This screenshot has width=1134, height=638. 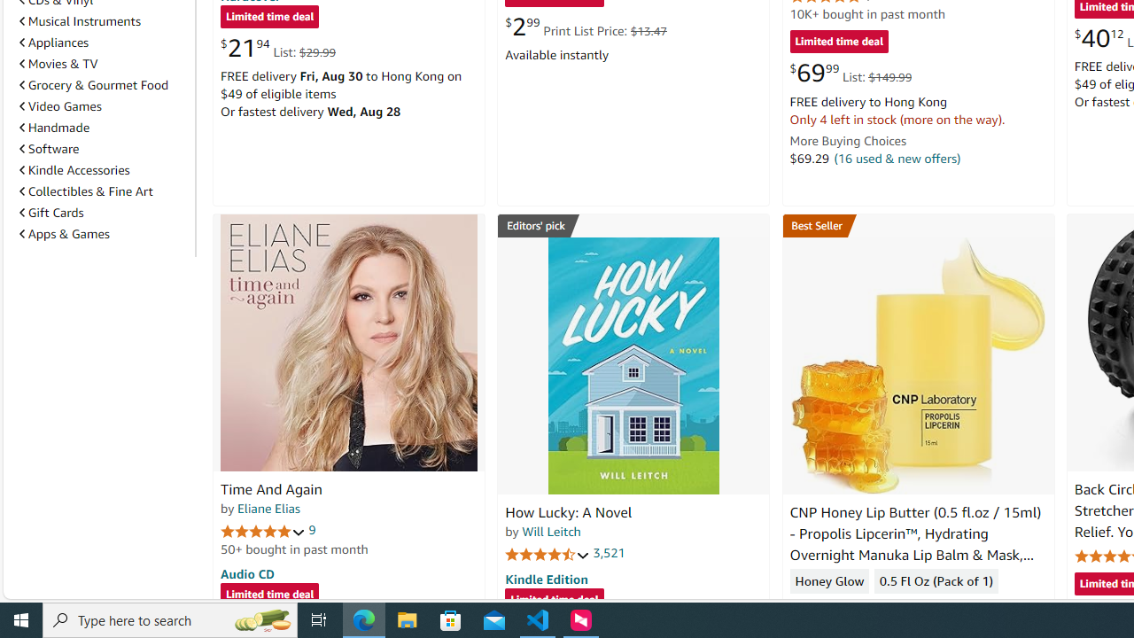 I want to click on Software, so click(x=104, y=148).